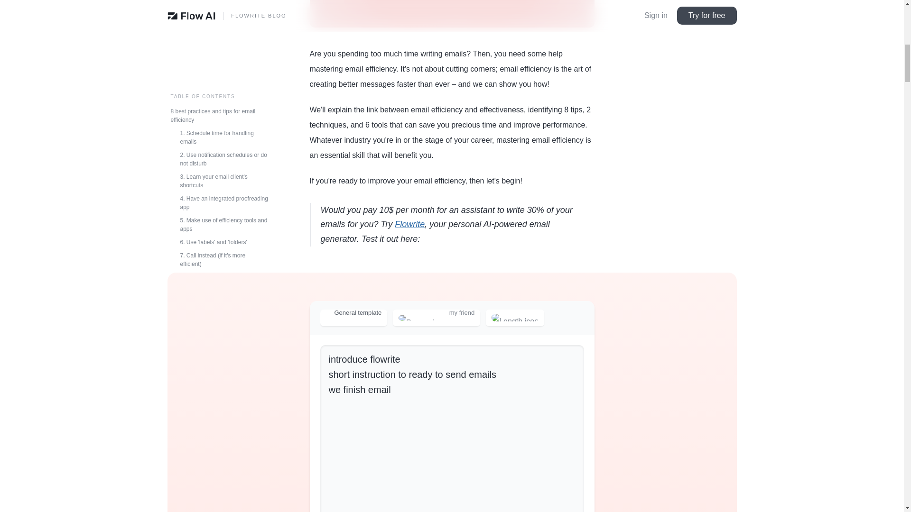 This screenshot has width=911, height=512. Describe the element at coordinates (219, 92) in the screenshot. I see `How to process emails efficiently` at that location.